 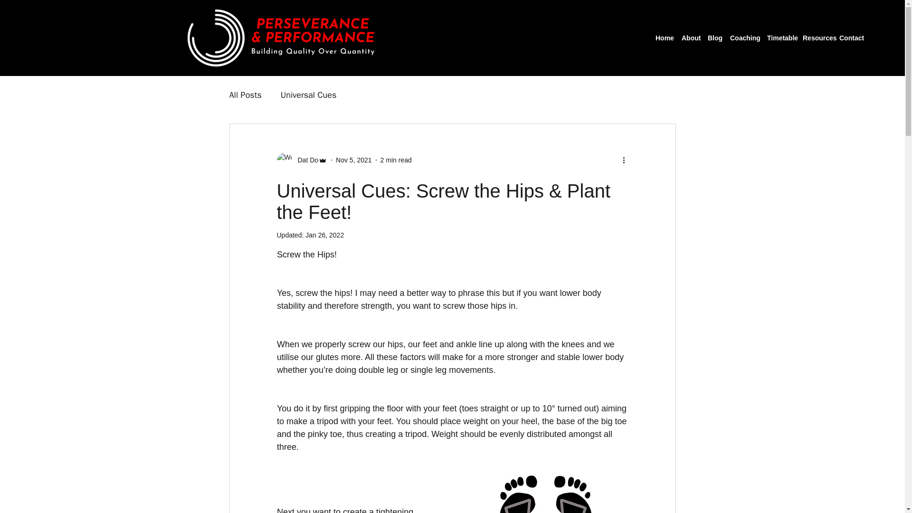 I want to click on Jan 26, 2022, so click(x=324, y=235).